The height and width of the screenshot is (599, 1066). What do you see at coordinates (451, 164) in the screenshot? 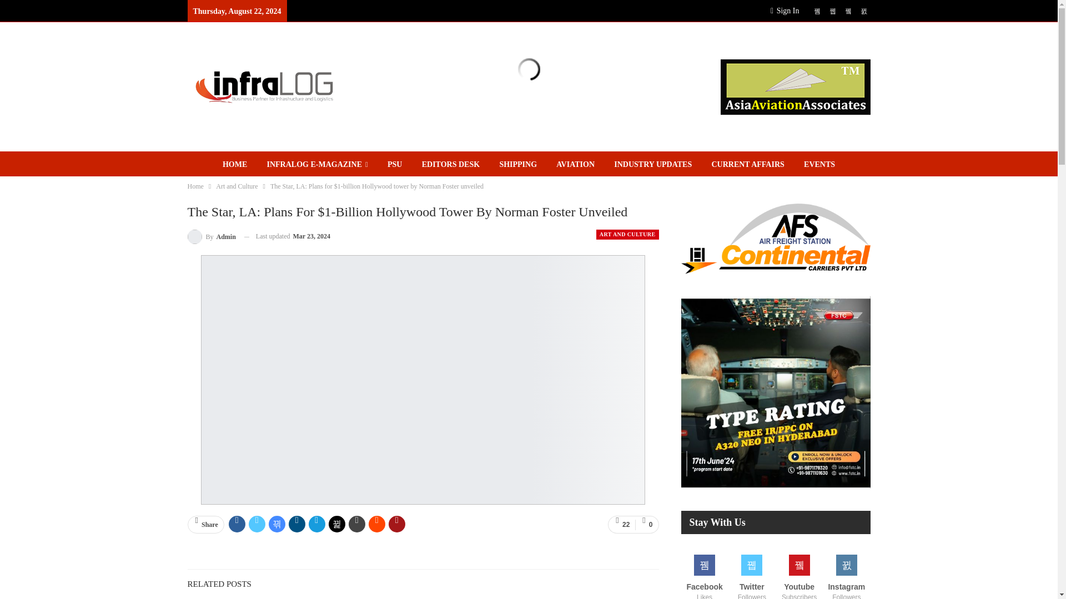
I see `EDITORS DESK` at bounding box center [451, 164].